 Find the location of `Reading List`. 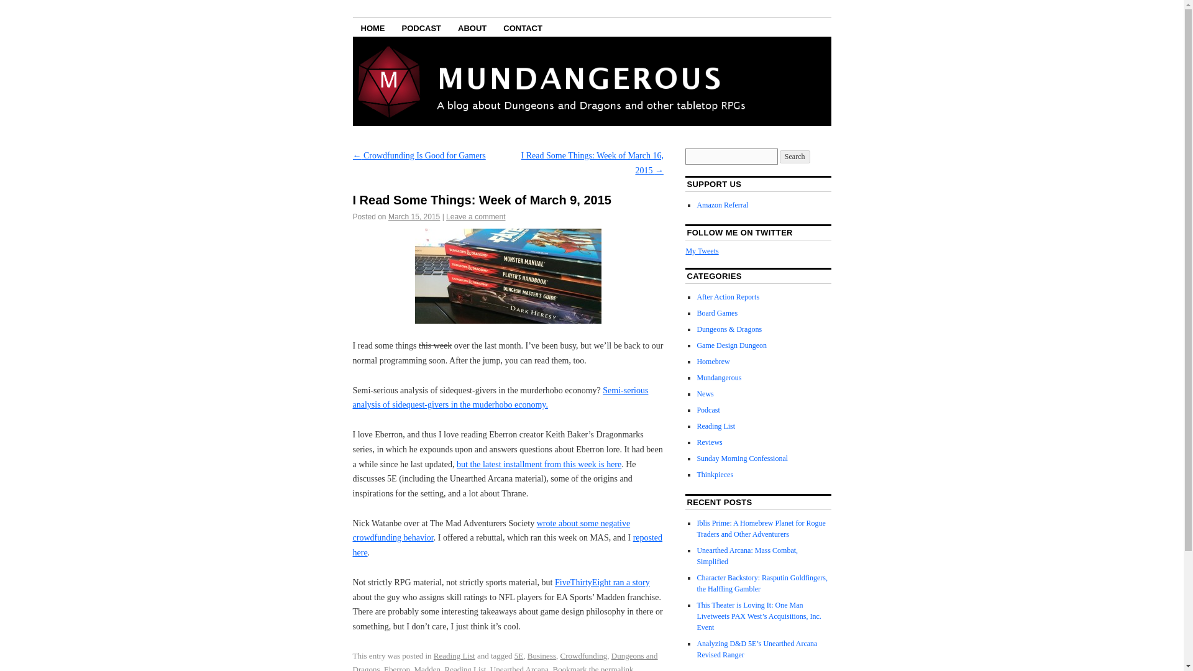

Reading List is located at coordinates (466, 668).